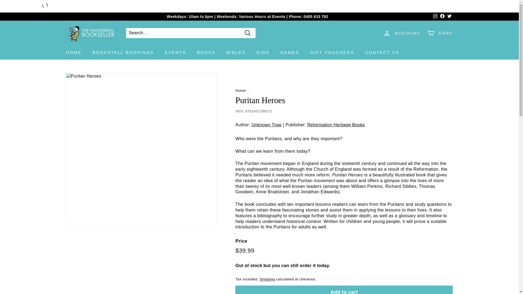 This screenshot has height=294, width=523. What do you see at coordinates (442, 16) in the screenshot?
I see `The Wandering Bookseller on Facebook` at bounding box center [442, 16].